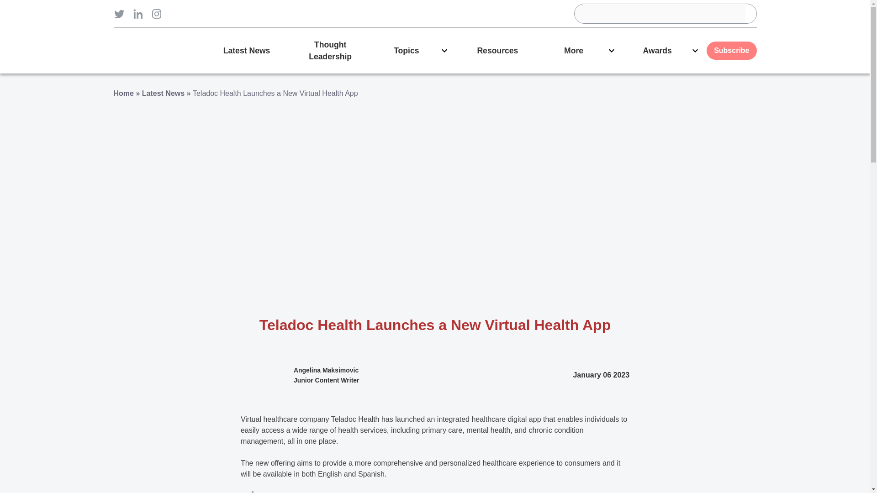  I want to click on Latest News, so click(246, 50).